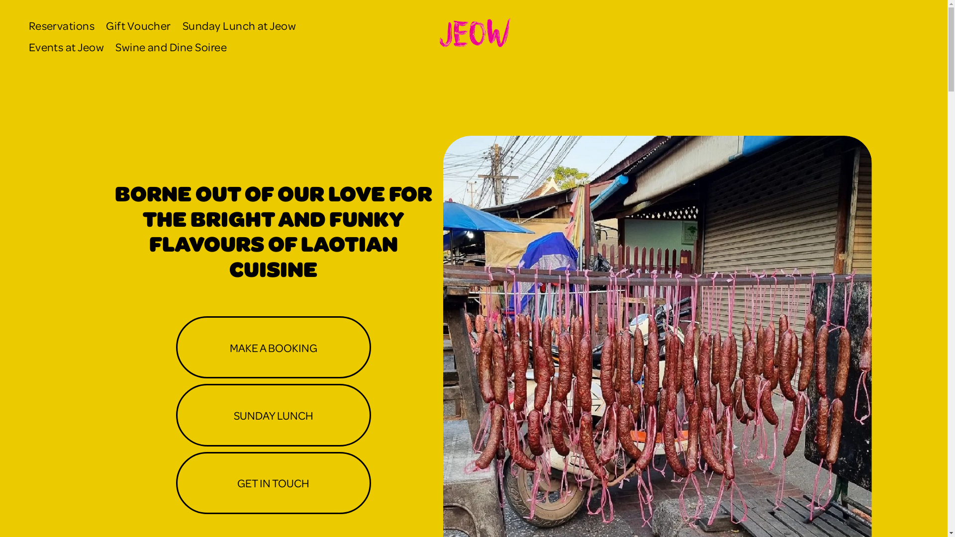 This screenshot has width=955, height=537. What do you see at coordinates (274, 483) in the screenshot?
I see `GET IN TOUCH` at bounding box center [274, 483].